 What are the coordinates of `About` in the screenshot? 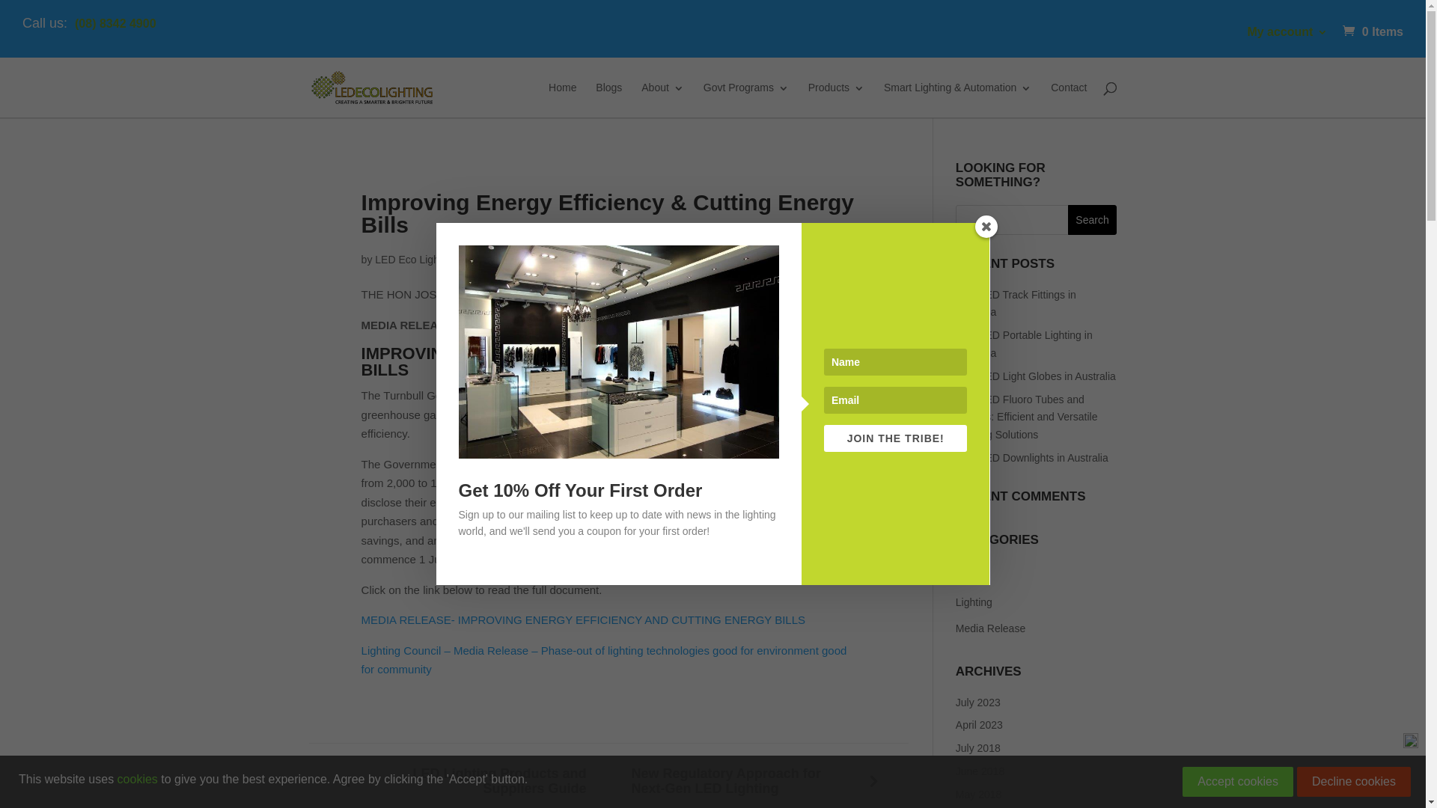 It's located at (663, 100).